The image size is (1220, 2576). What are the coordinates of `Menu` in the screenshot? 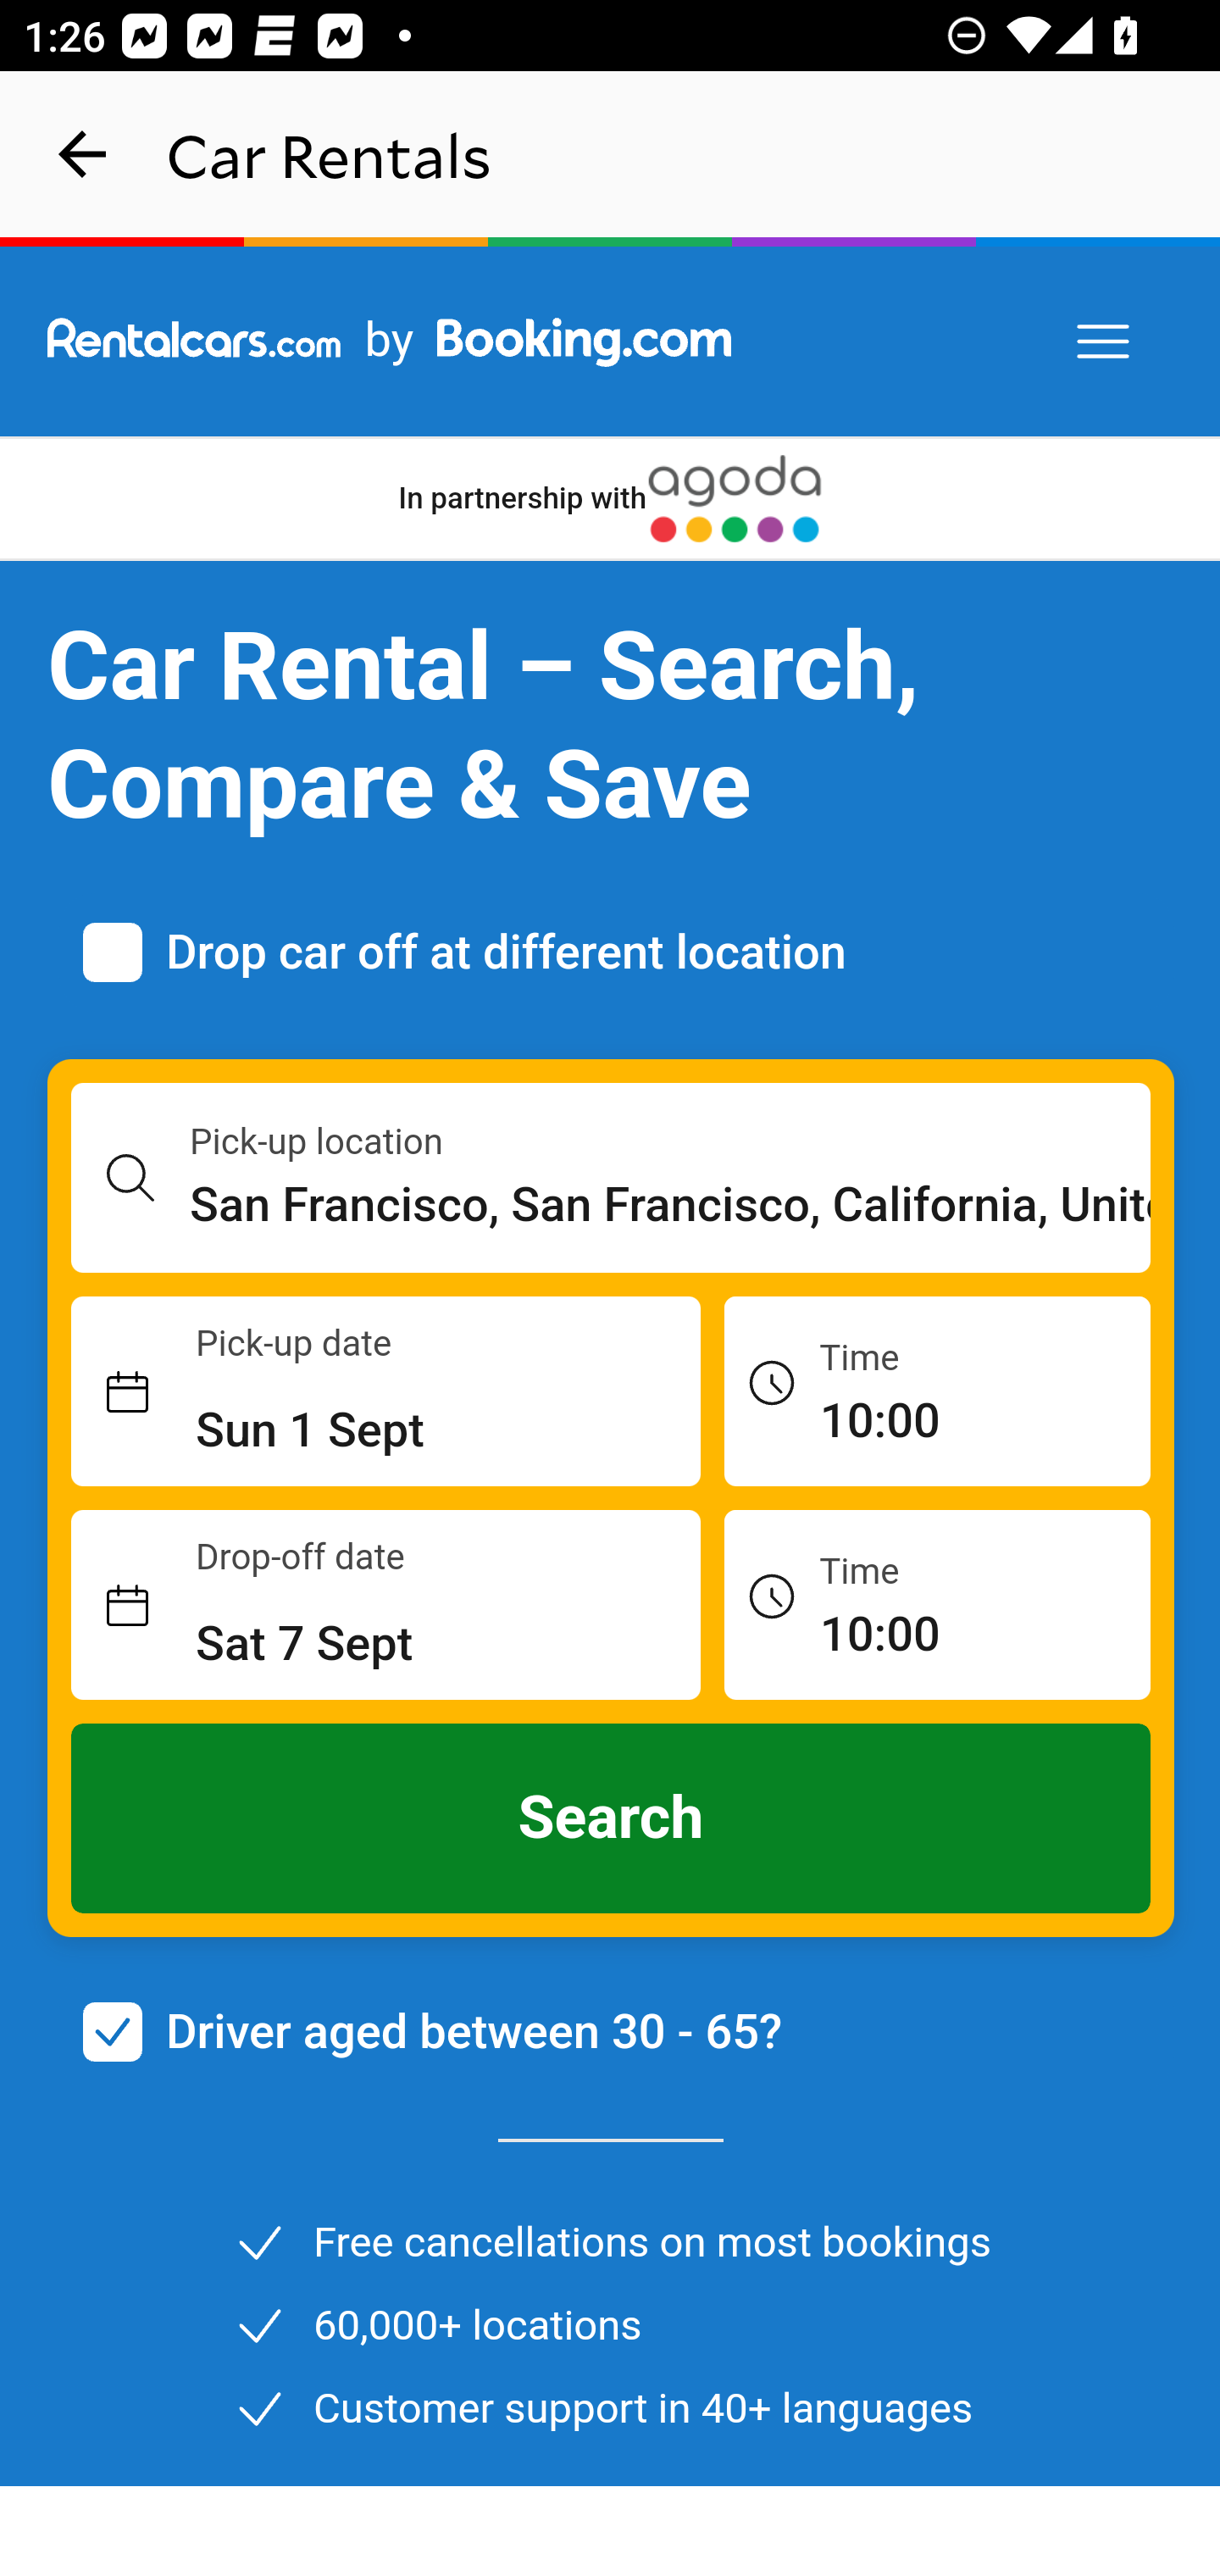 It's located at (1105, 342).